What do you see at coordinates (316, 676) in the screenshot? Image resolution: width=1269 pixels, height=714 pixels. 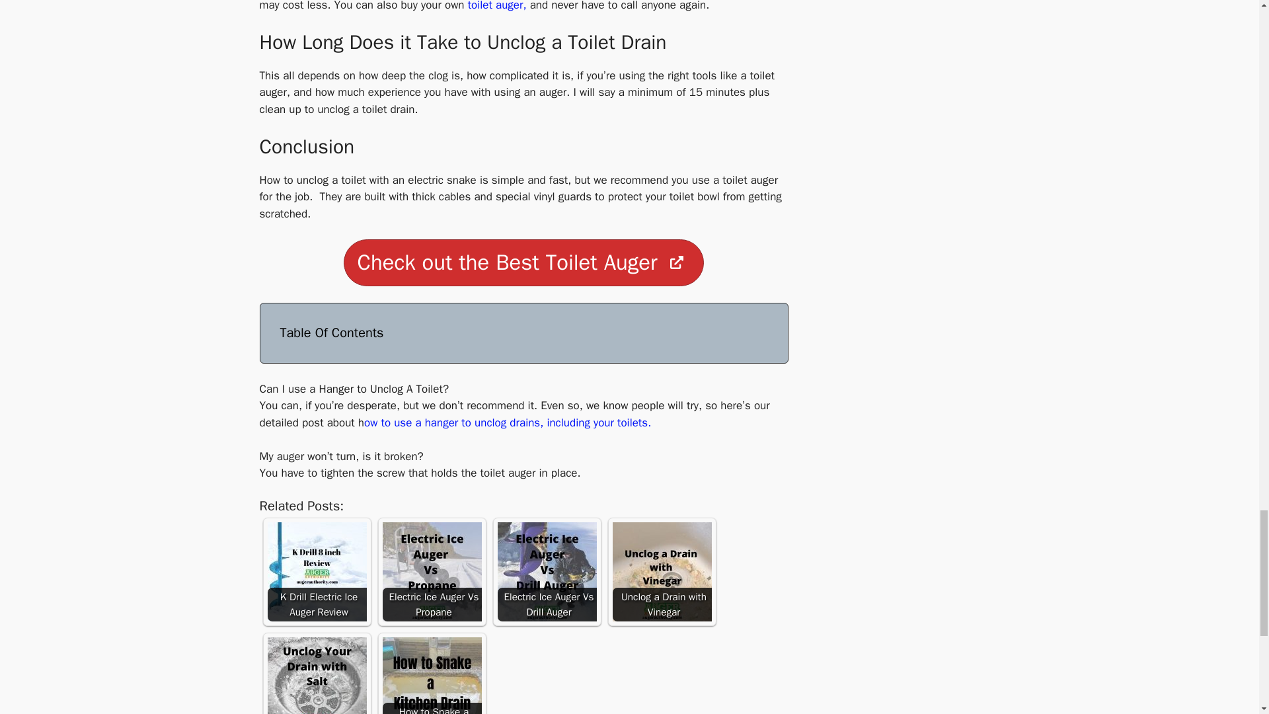 I see `Unclog Drain with Salt` at bounding box center [316, 676].